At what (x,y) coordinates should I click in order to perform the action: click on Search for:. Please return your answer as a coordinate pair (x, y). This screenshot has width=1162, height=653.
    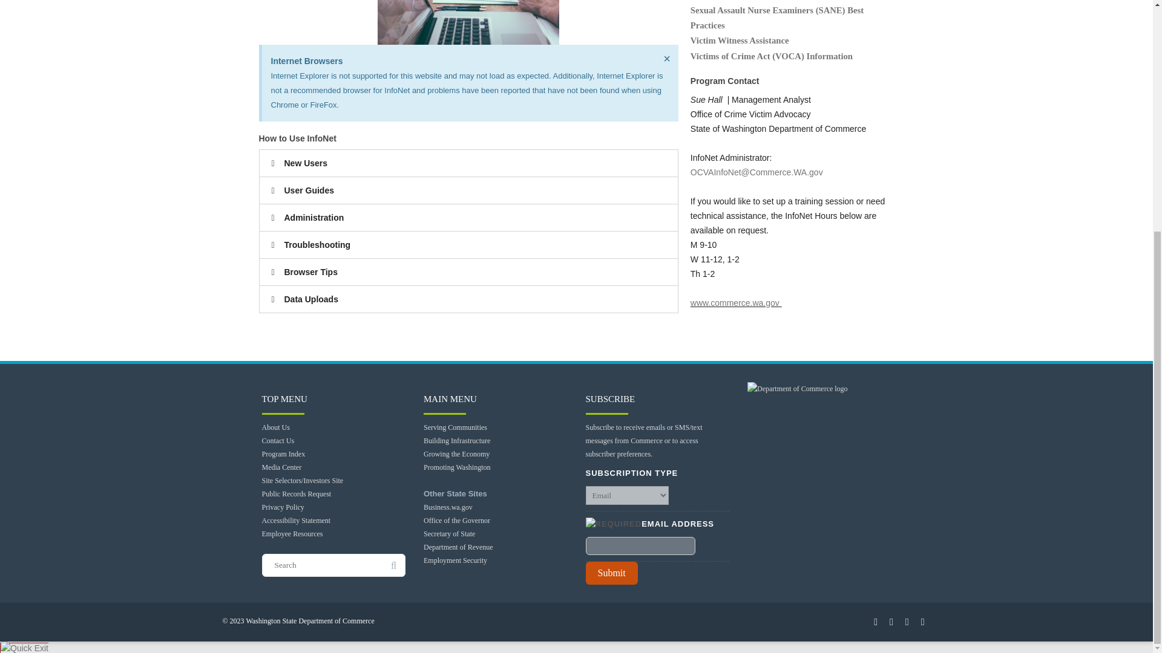
    Looking at the image, I should click on (333, 565).